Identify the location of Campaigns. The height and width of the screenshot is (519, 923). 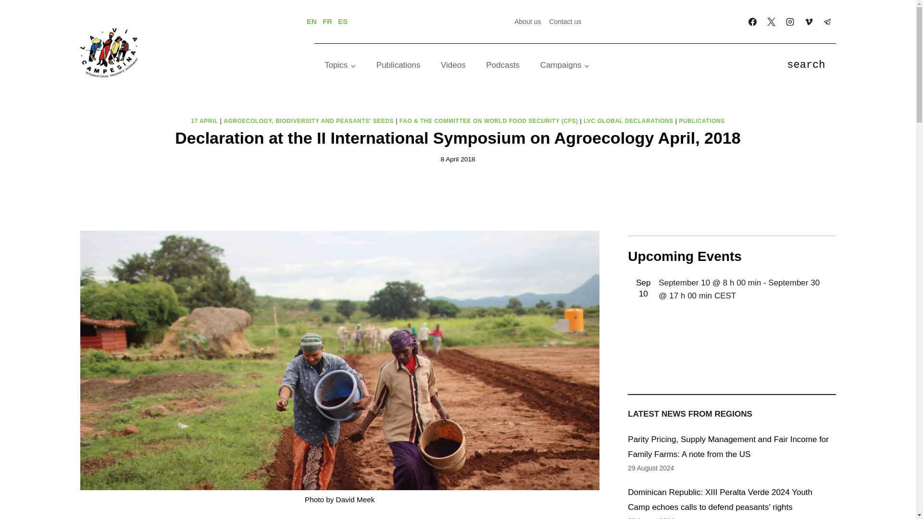
(565, 65).